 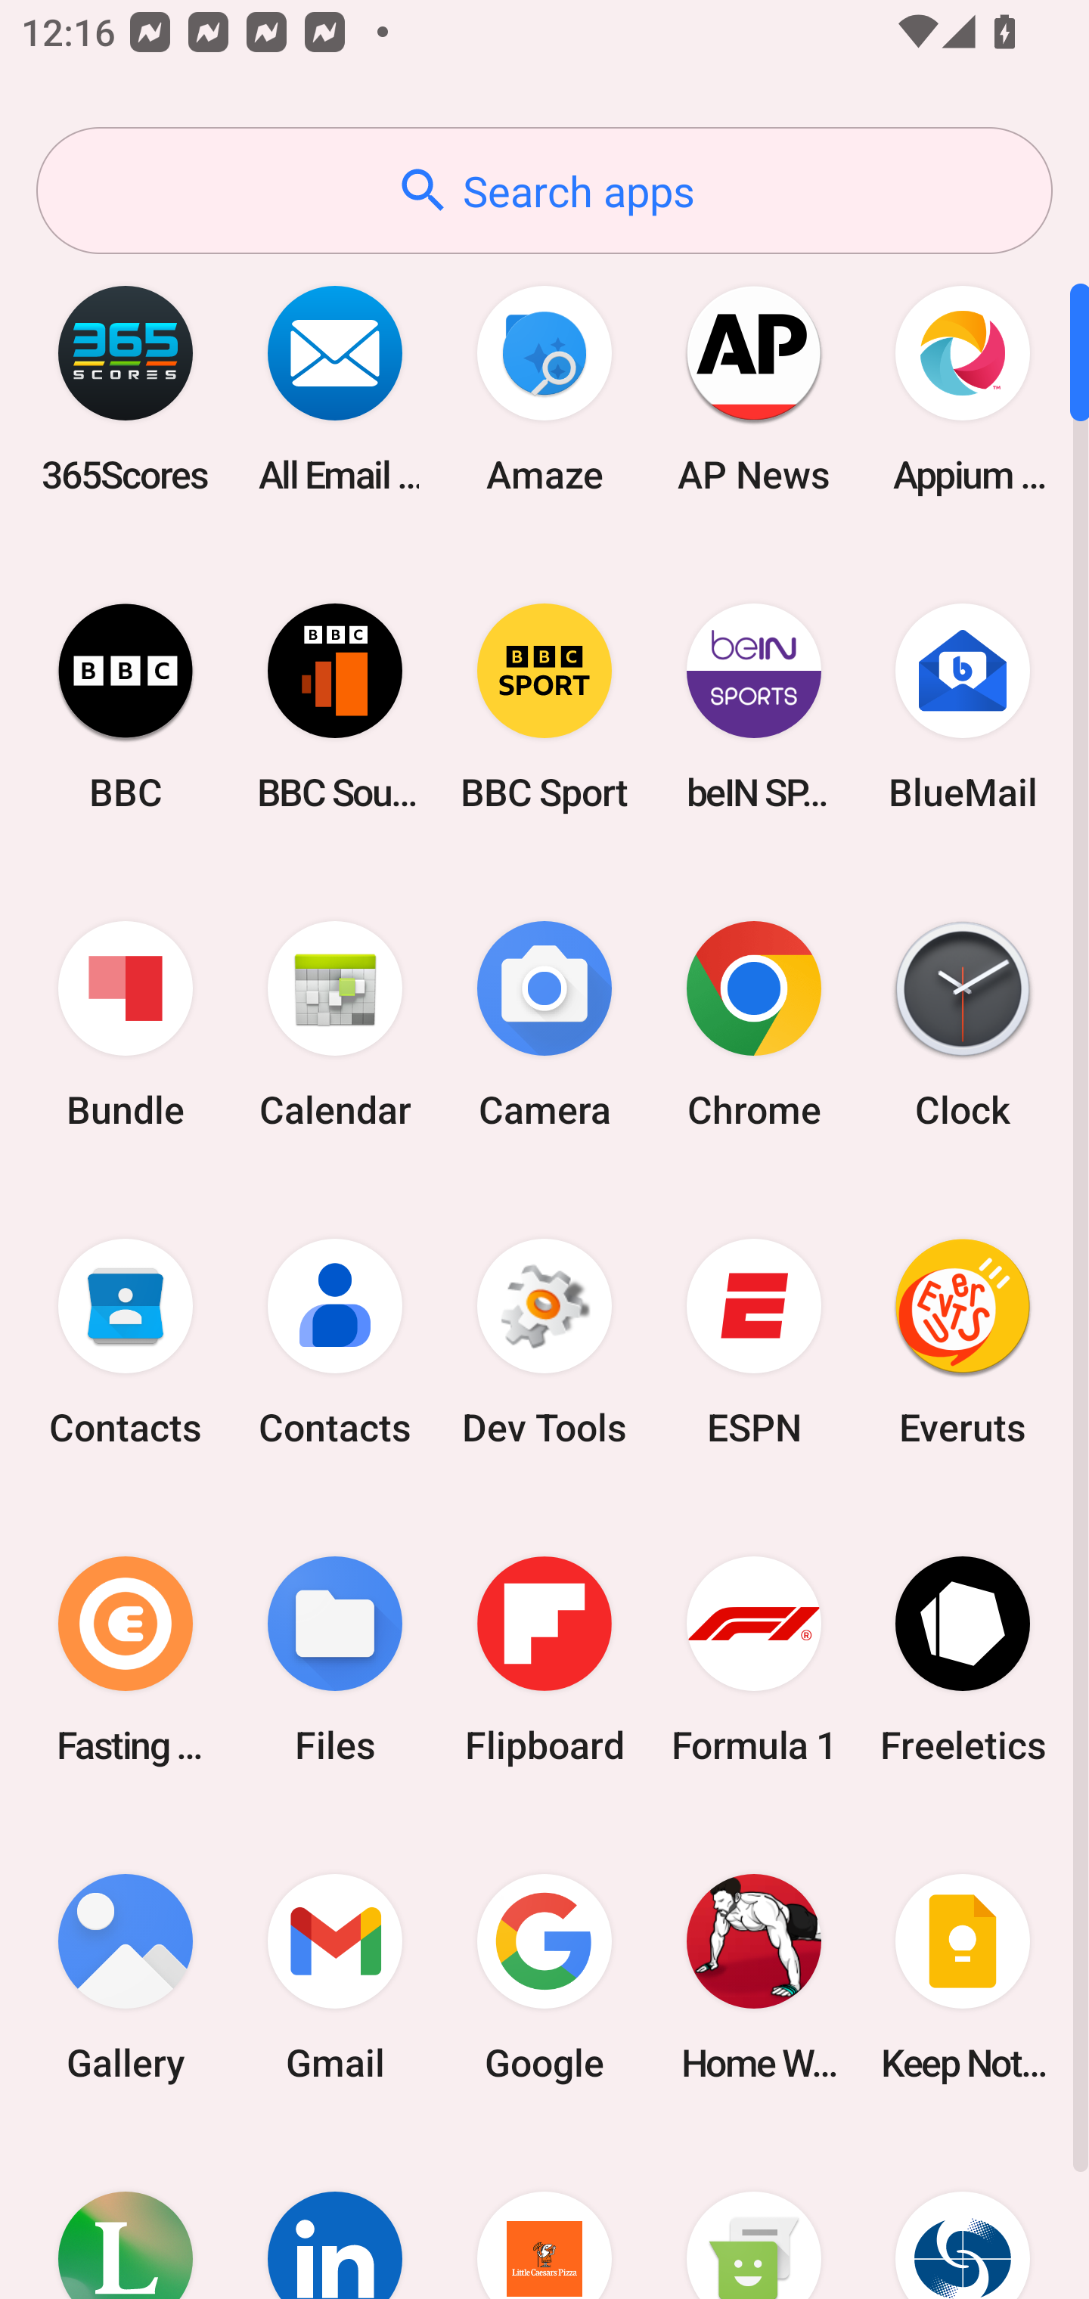 What do you see at coordinates (126, 1342) in the screenshot?
I see `Contacts` at bounding box center [126, 1342].